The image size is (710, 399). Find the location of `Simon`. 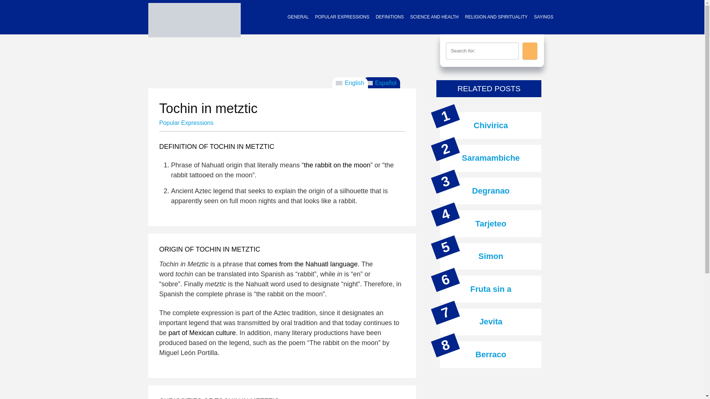

Simon is located at coordinates (491, 256).